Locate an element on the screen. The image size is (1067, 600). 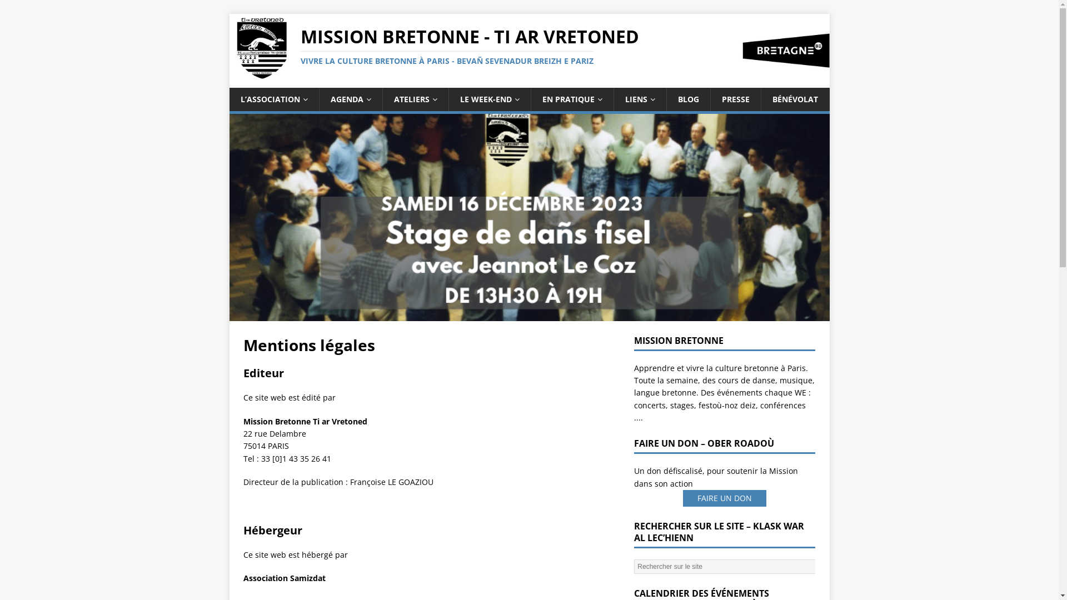
ATELIERS is located at coordinates (416, 99).